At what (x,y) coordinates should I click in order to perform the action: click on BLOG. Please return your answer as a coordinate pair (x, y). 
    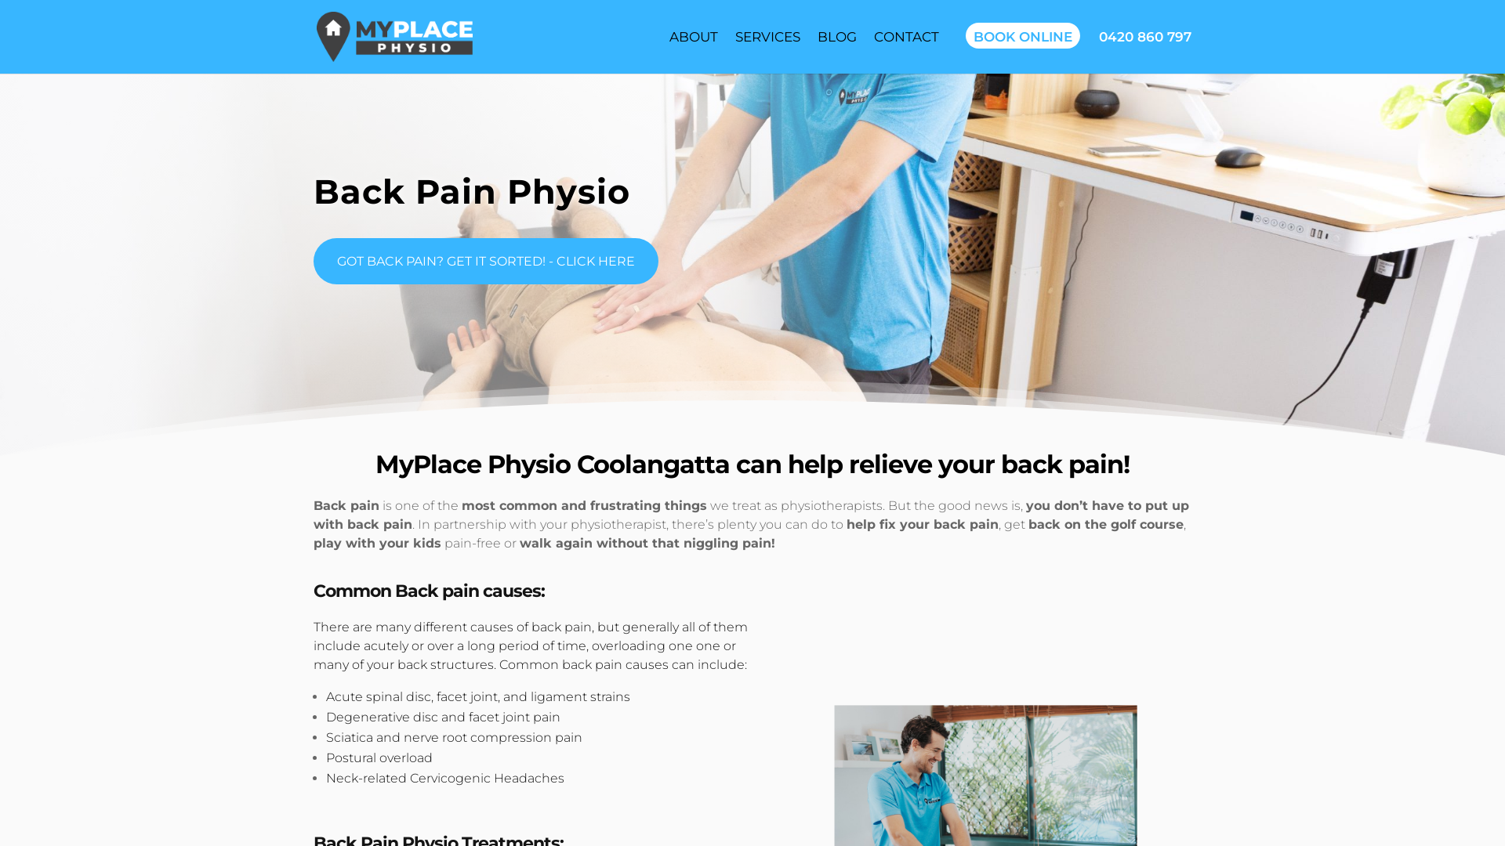
    Looking at the image, I should click on (837, 37).